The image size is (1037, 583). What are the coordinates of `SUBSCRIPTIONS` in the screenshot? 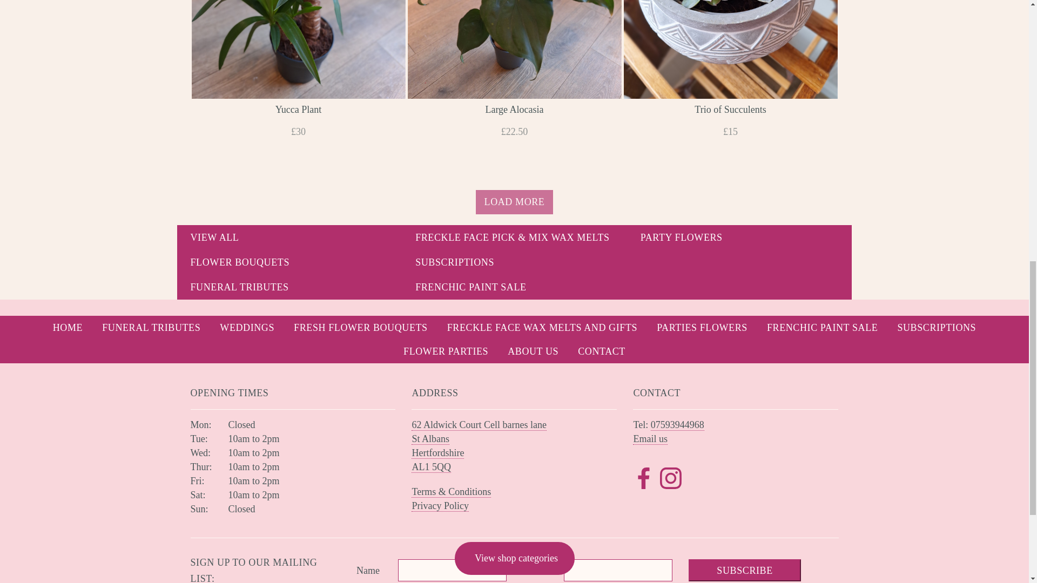 It's located at (514, 262).